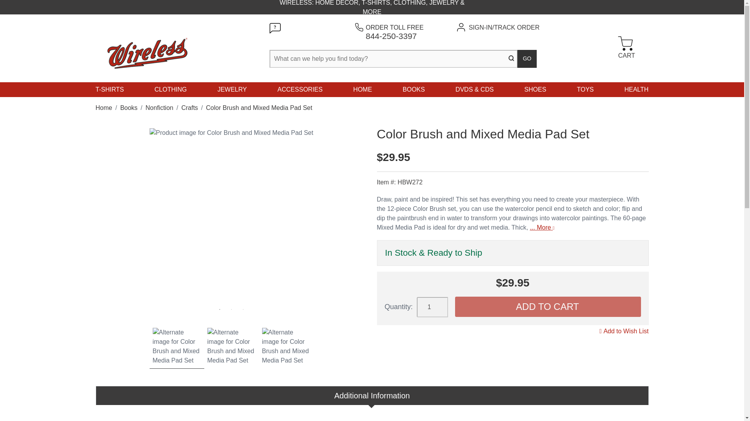  What do you see at coordinates (625, 48) in the screenshot?
I see `JEWELRY` at bounding box center [625, 48].